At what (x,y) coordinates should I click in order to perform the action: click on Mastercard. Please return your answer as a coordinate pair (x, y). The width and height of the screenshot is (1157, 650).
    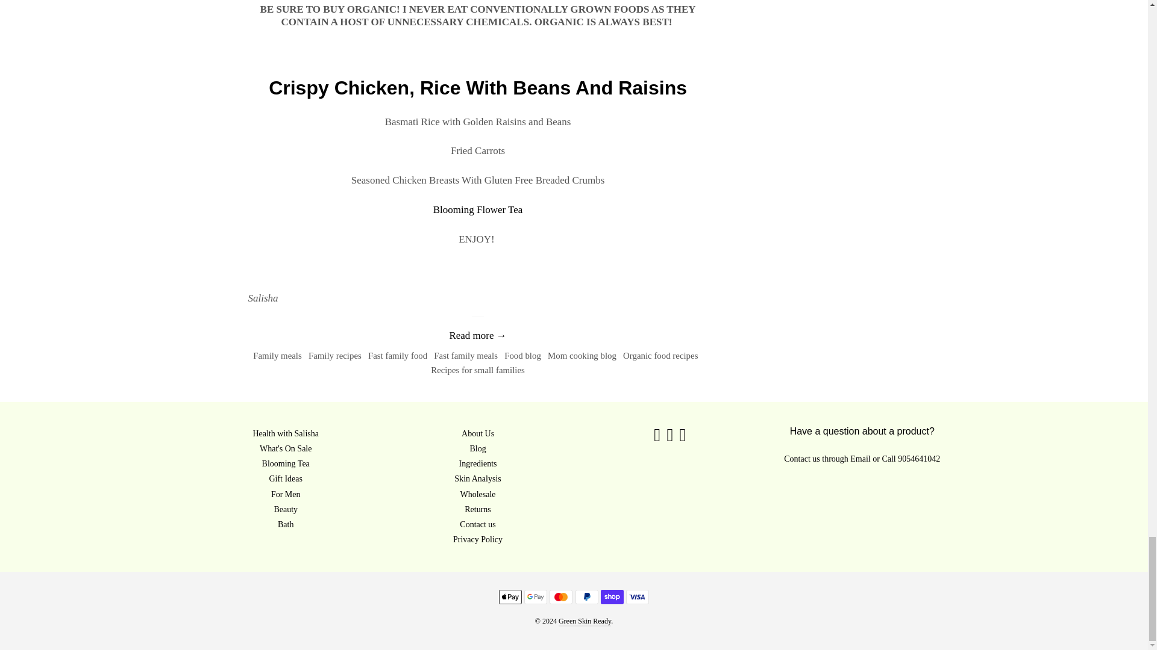
    Looking at the image, I should click on (561, 597).